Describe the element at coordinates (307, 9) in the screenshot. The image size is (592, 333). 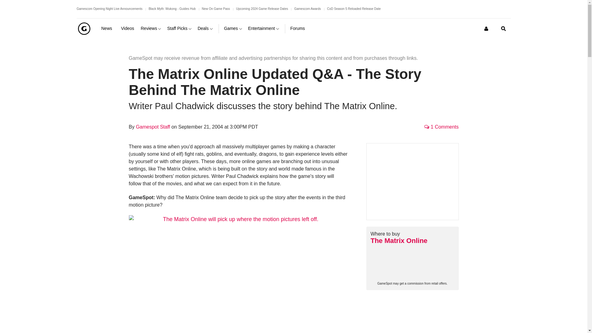
I see `Gamescom Awards` at that location.